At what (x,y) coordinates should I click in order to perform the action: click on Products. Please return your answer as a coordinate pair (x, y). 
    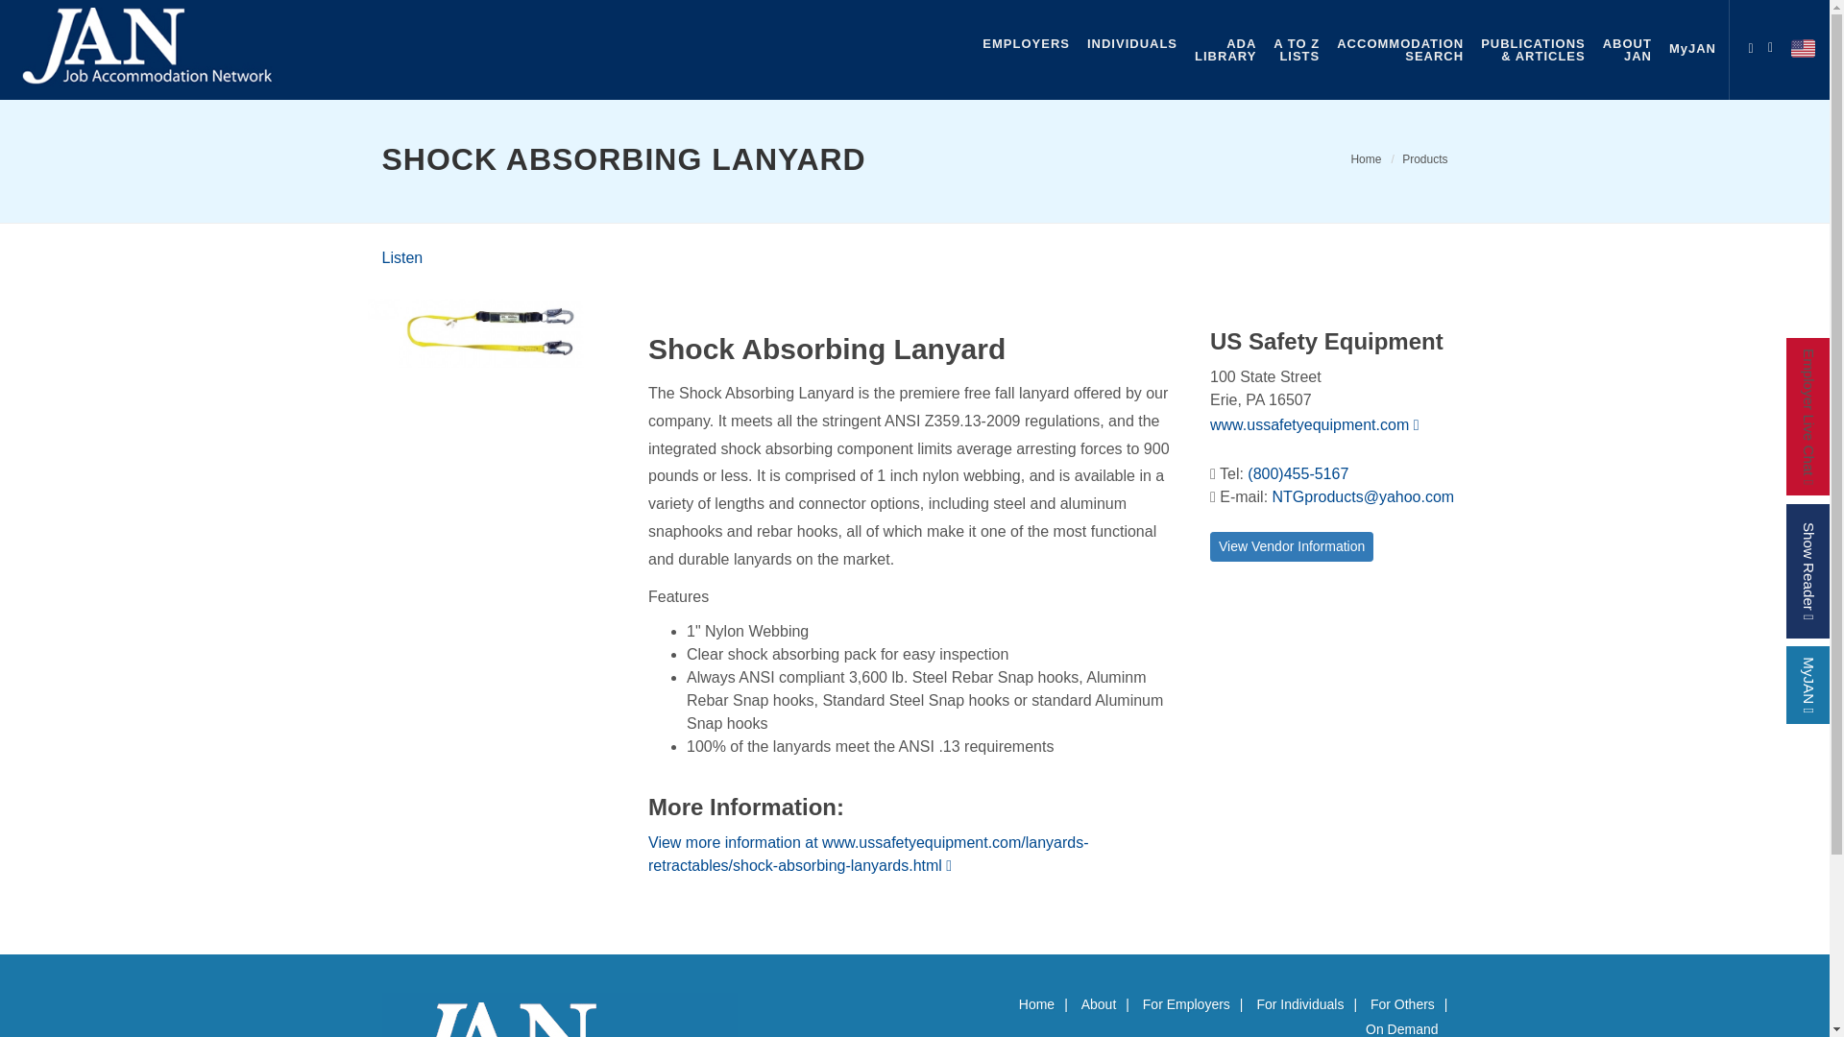
    Looking at the image, I should click on (1424, 158).